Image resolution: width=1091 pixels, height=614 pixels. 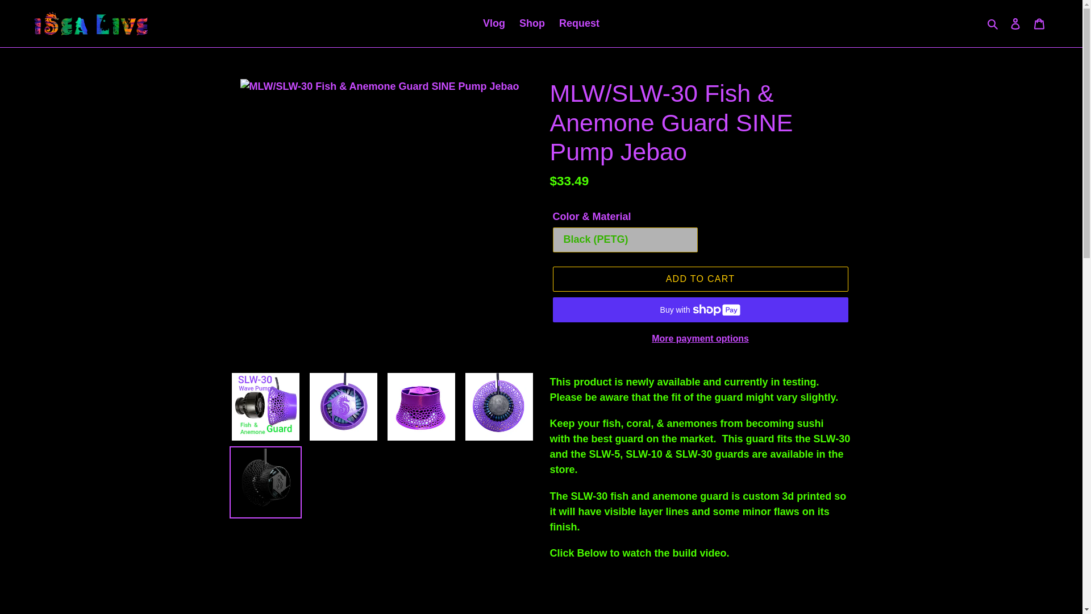 What do you see at coordinates (579, 23) in the screenshot?
I see `Request` at bounding box center [579, 23].